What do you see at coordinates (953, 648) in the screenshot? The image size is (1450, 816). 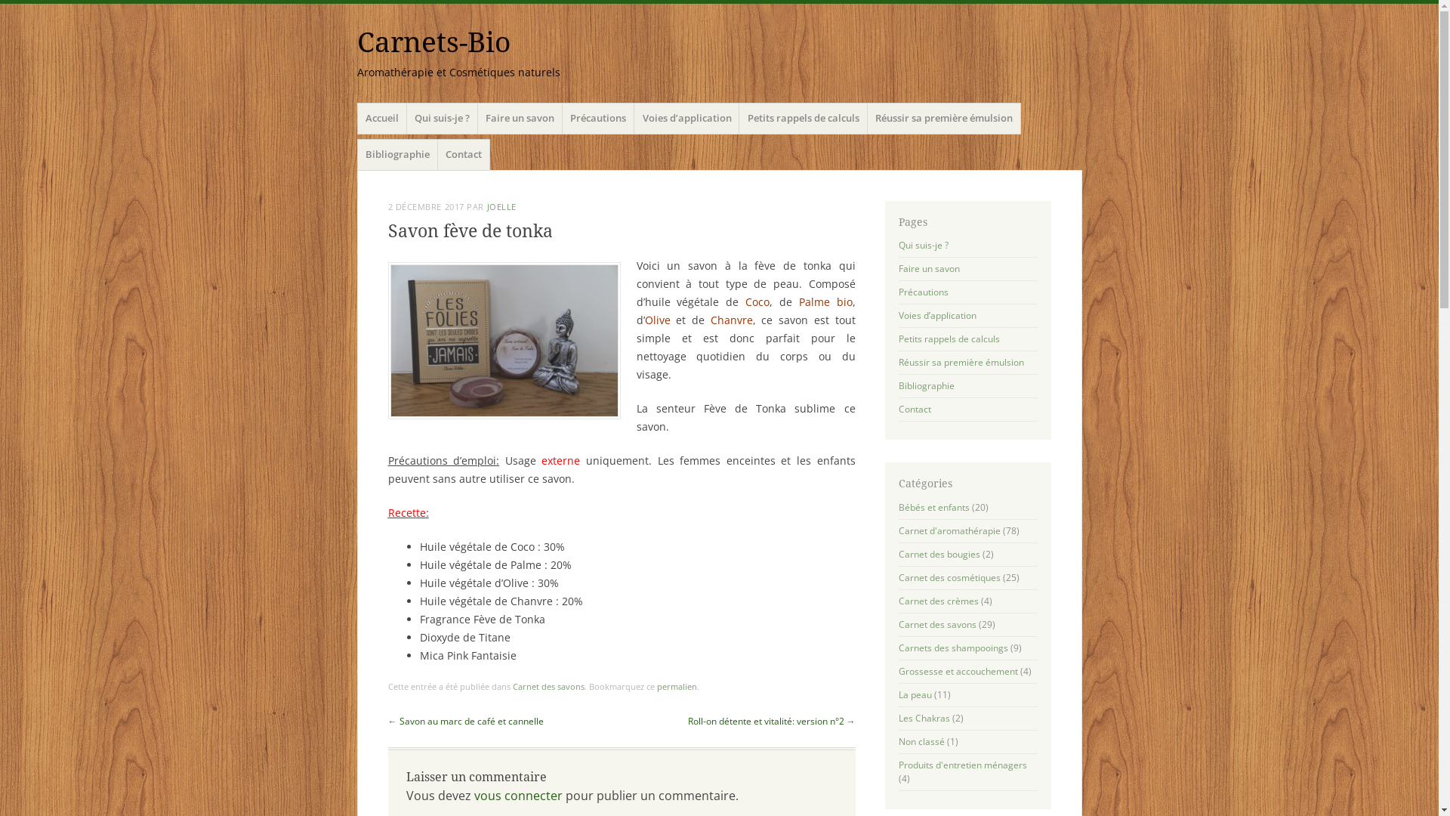 I see `Carnets des shampooings` at bounding box center [953, 648].